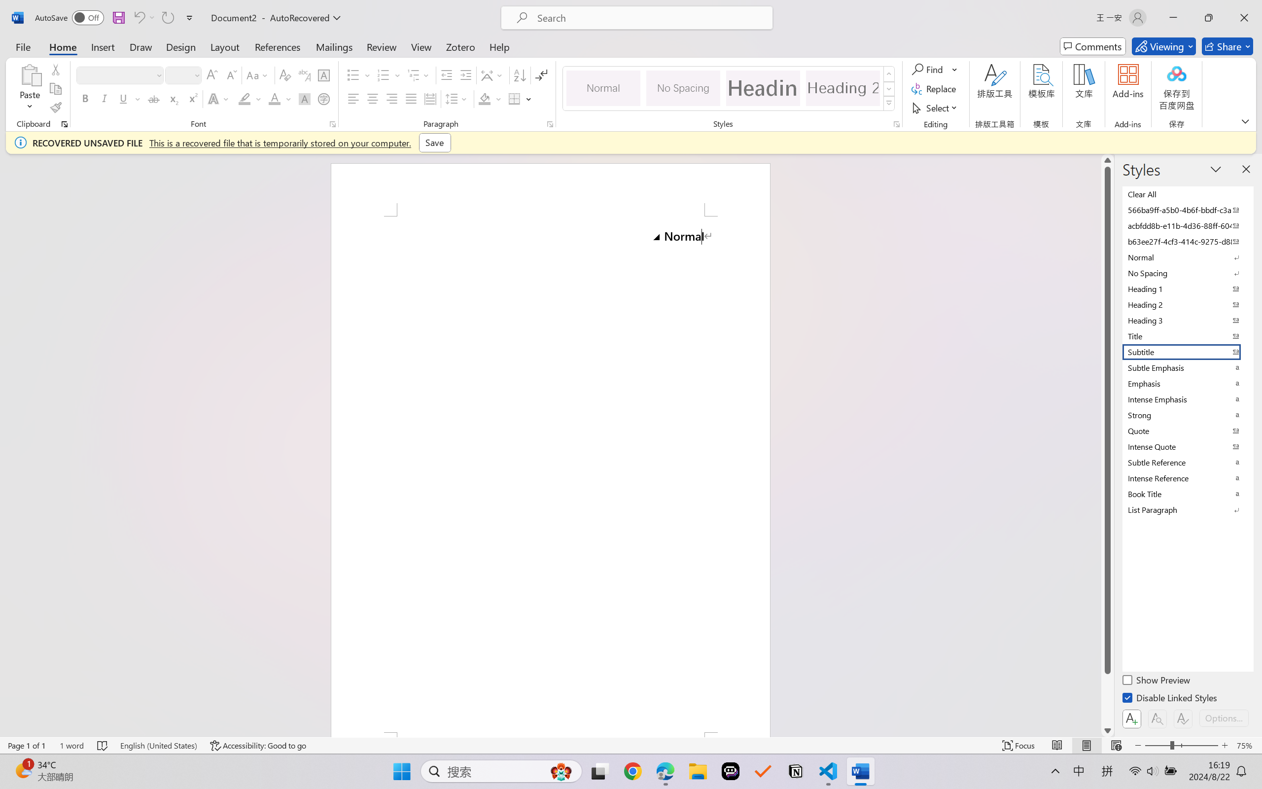  Describe the element at coordinates (550, 124) in the screenshot. I see `Paragraph...` at that location.